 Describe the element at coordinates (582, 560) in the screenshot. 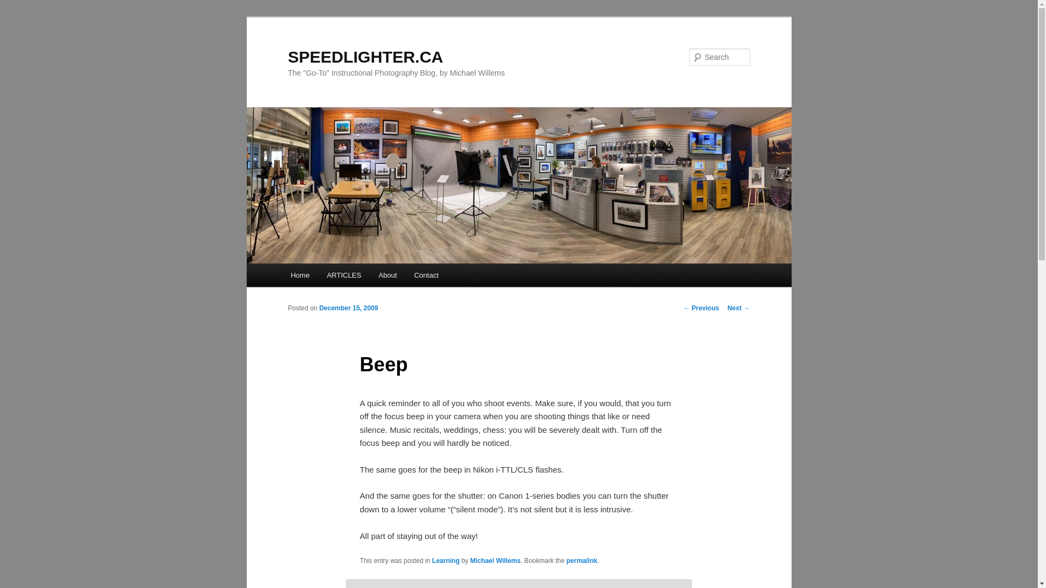

I see `permalink` at that location.